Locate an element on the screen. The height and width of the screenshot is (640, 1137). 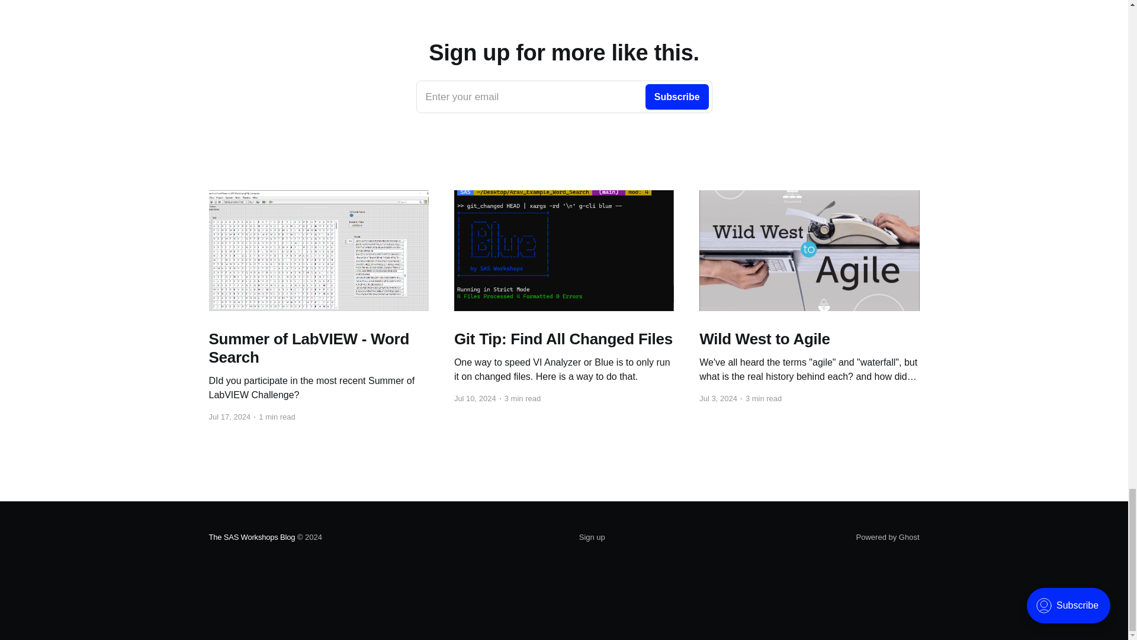
Wild West to Agile is located at coordinates (564, 339).